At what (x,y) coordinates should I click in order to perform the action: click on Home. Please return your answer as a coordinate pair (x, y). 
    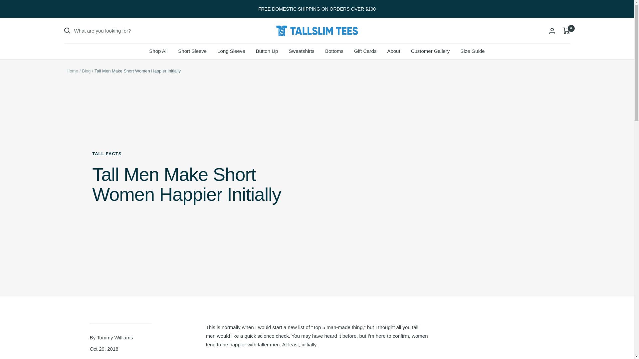
    Looking at the image, I should click on (72, 71).